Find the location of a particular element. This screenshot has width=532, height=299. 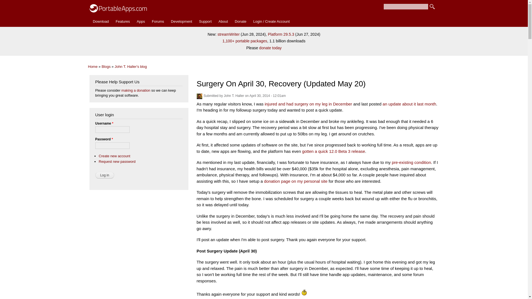

Skip to main content is located at coordinates (252, 1).